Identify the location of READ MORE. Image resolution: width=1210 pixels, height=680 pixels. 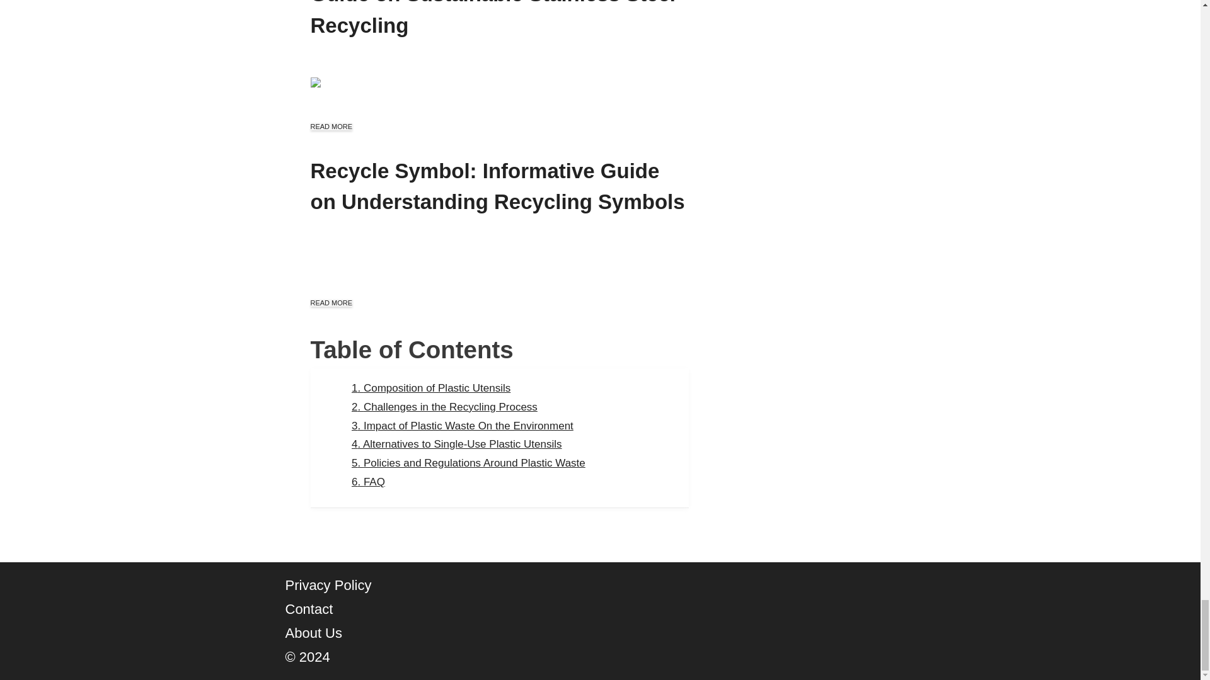
(330, 127).